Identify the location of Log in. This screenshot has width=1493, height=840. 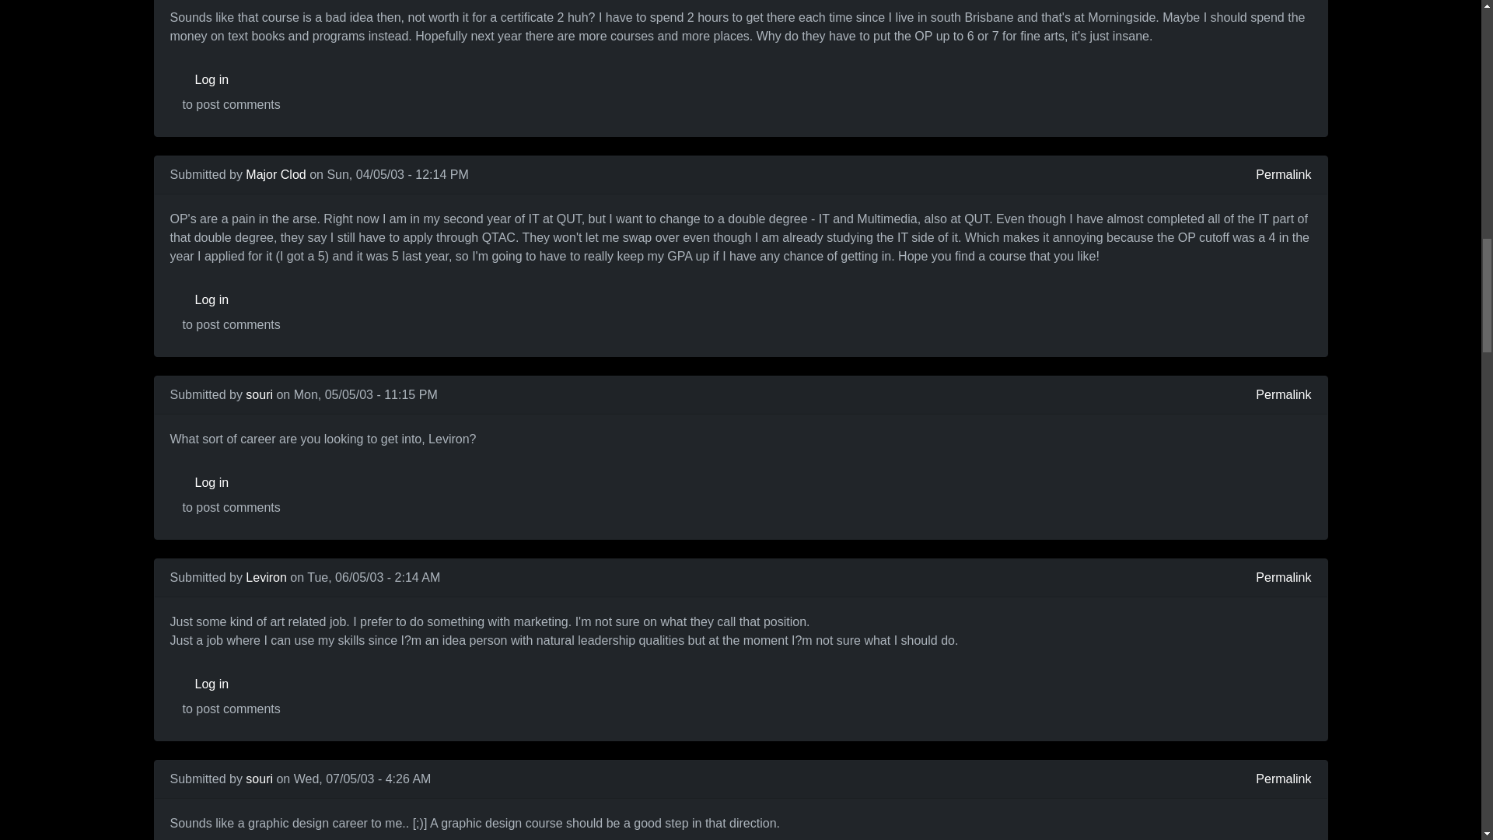
(231, 80).